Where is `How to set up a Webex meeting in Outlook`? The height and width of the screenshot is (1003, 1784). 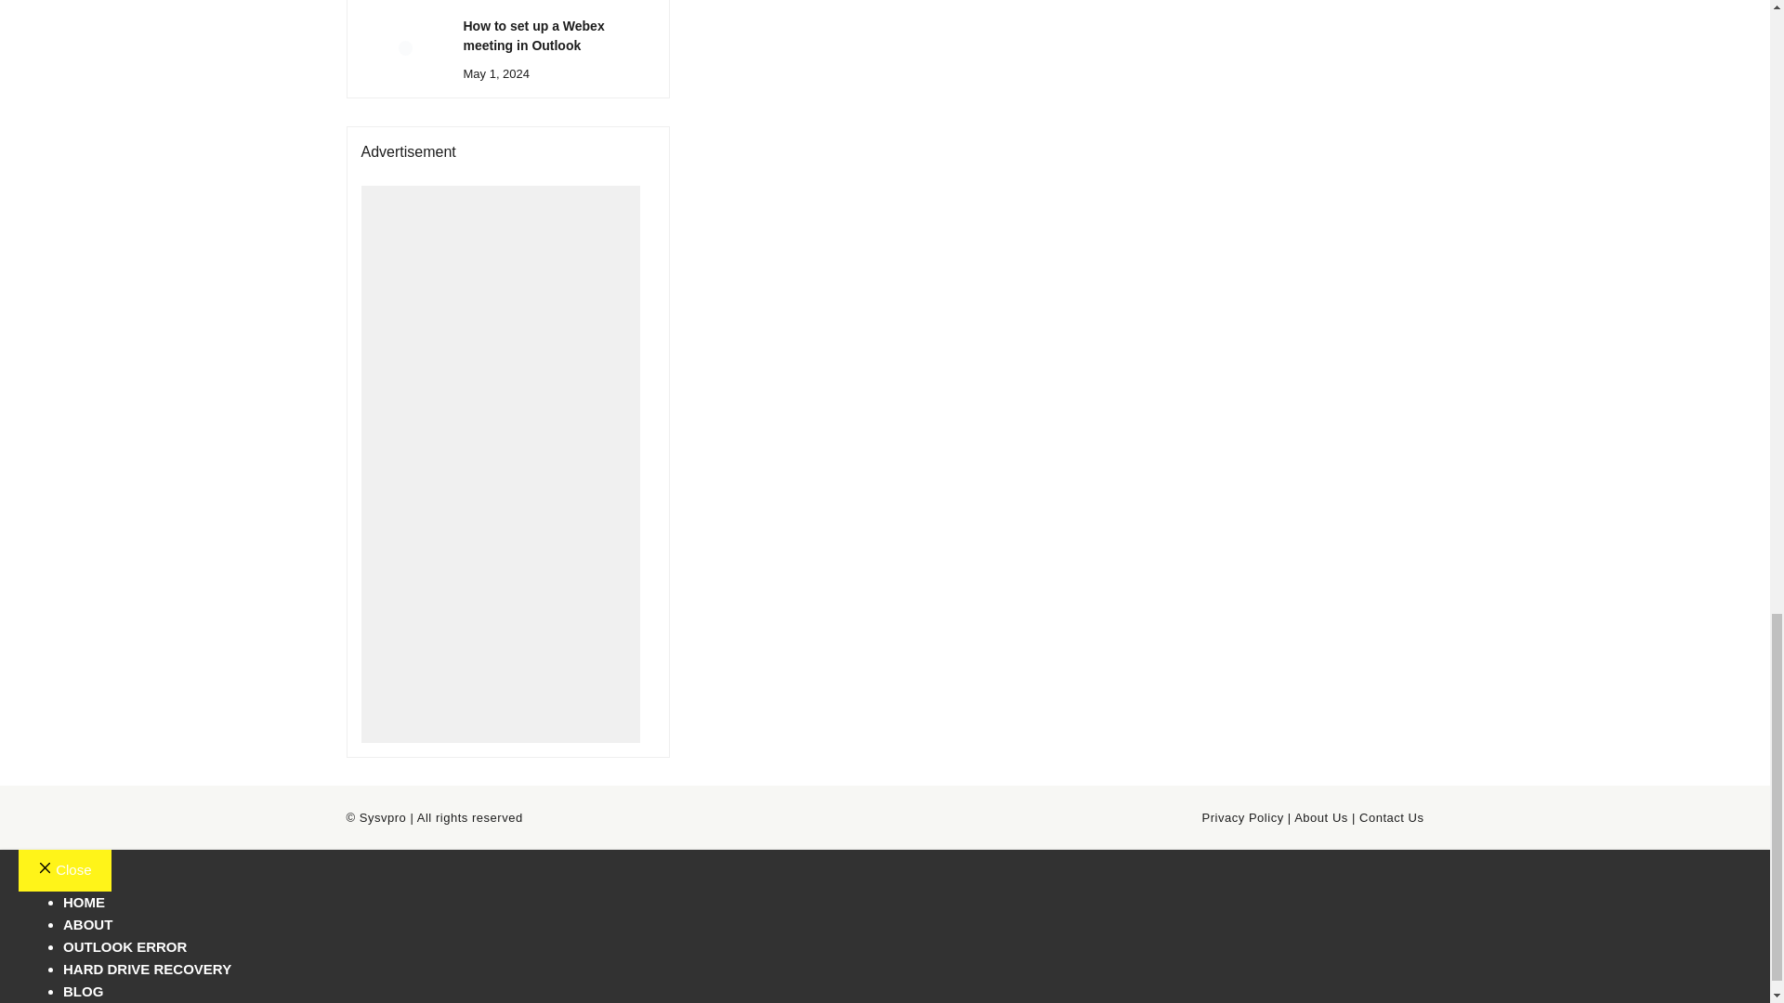 How to set up a Webex meeting in Outlook is located at coordinates (533, 35).